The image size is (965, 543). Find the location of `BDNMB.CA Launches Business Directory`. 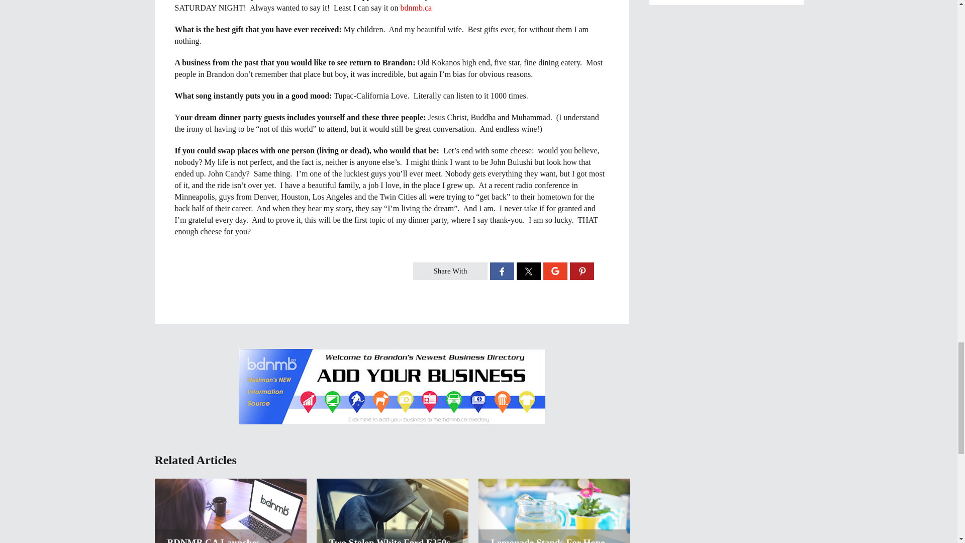

BDNMB.CA Launches Business Directory is located at coordinates (230, 540).